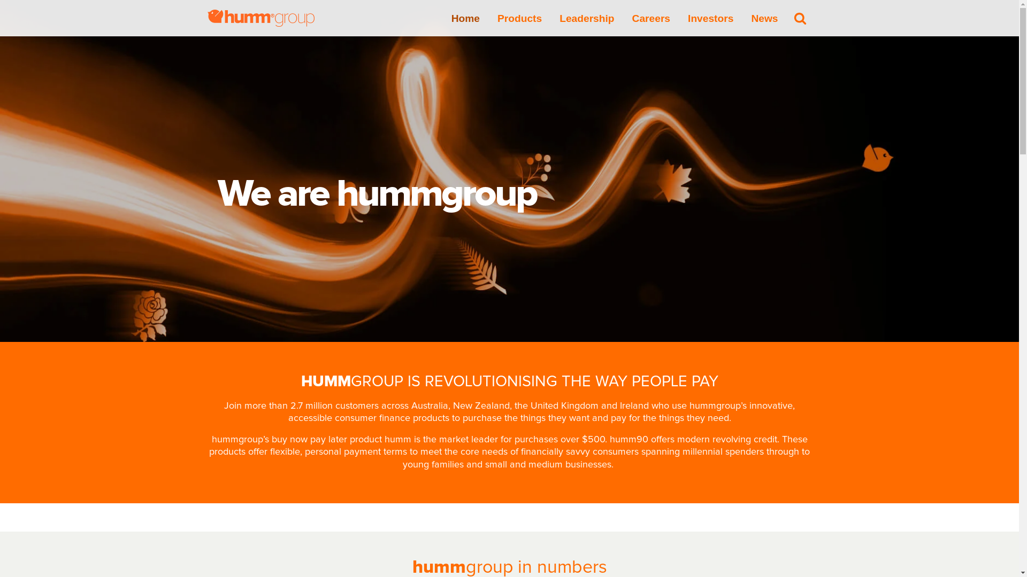  Describe the element at coordinates (587, 18) in the screenshot. I see `Leadership` at that location.